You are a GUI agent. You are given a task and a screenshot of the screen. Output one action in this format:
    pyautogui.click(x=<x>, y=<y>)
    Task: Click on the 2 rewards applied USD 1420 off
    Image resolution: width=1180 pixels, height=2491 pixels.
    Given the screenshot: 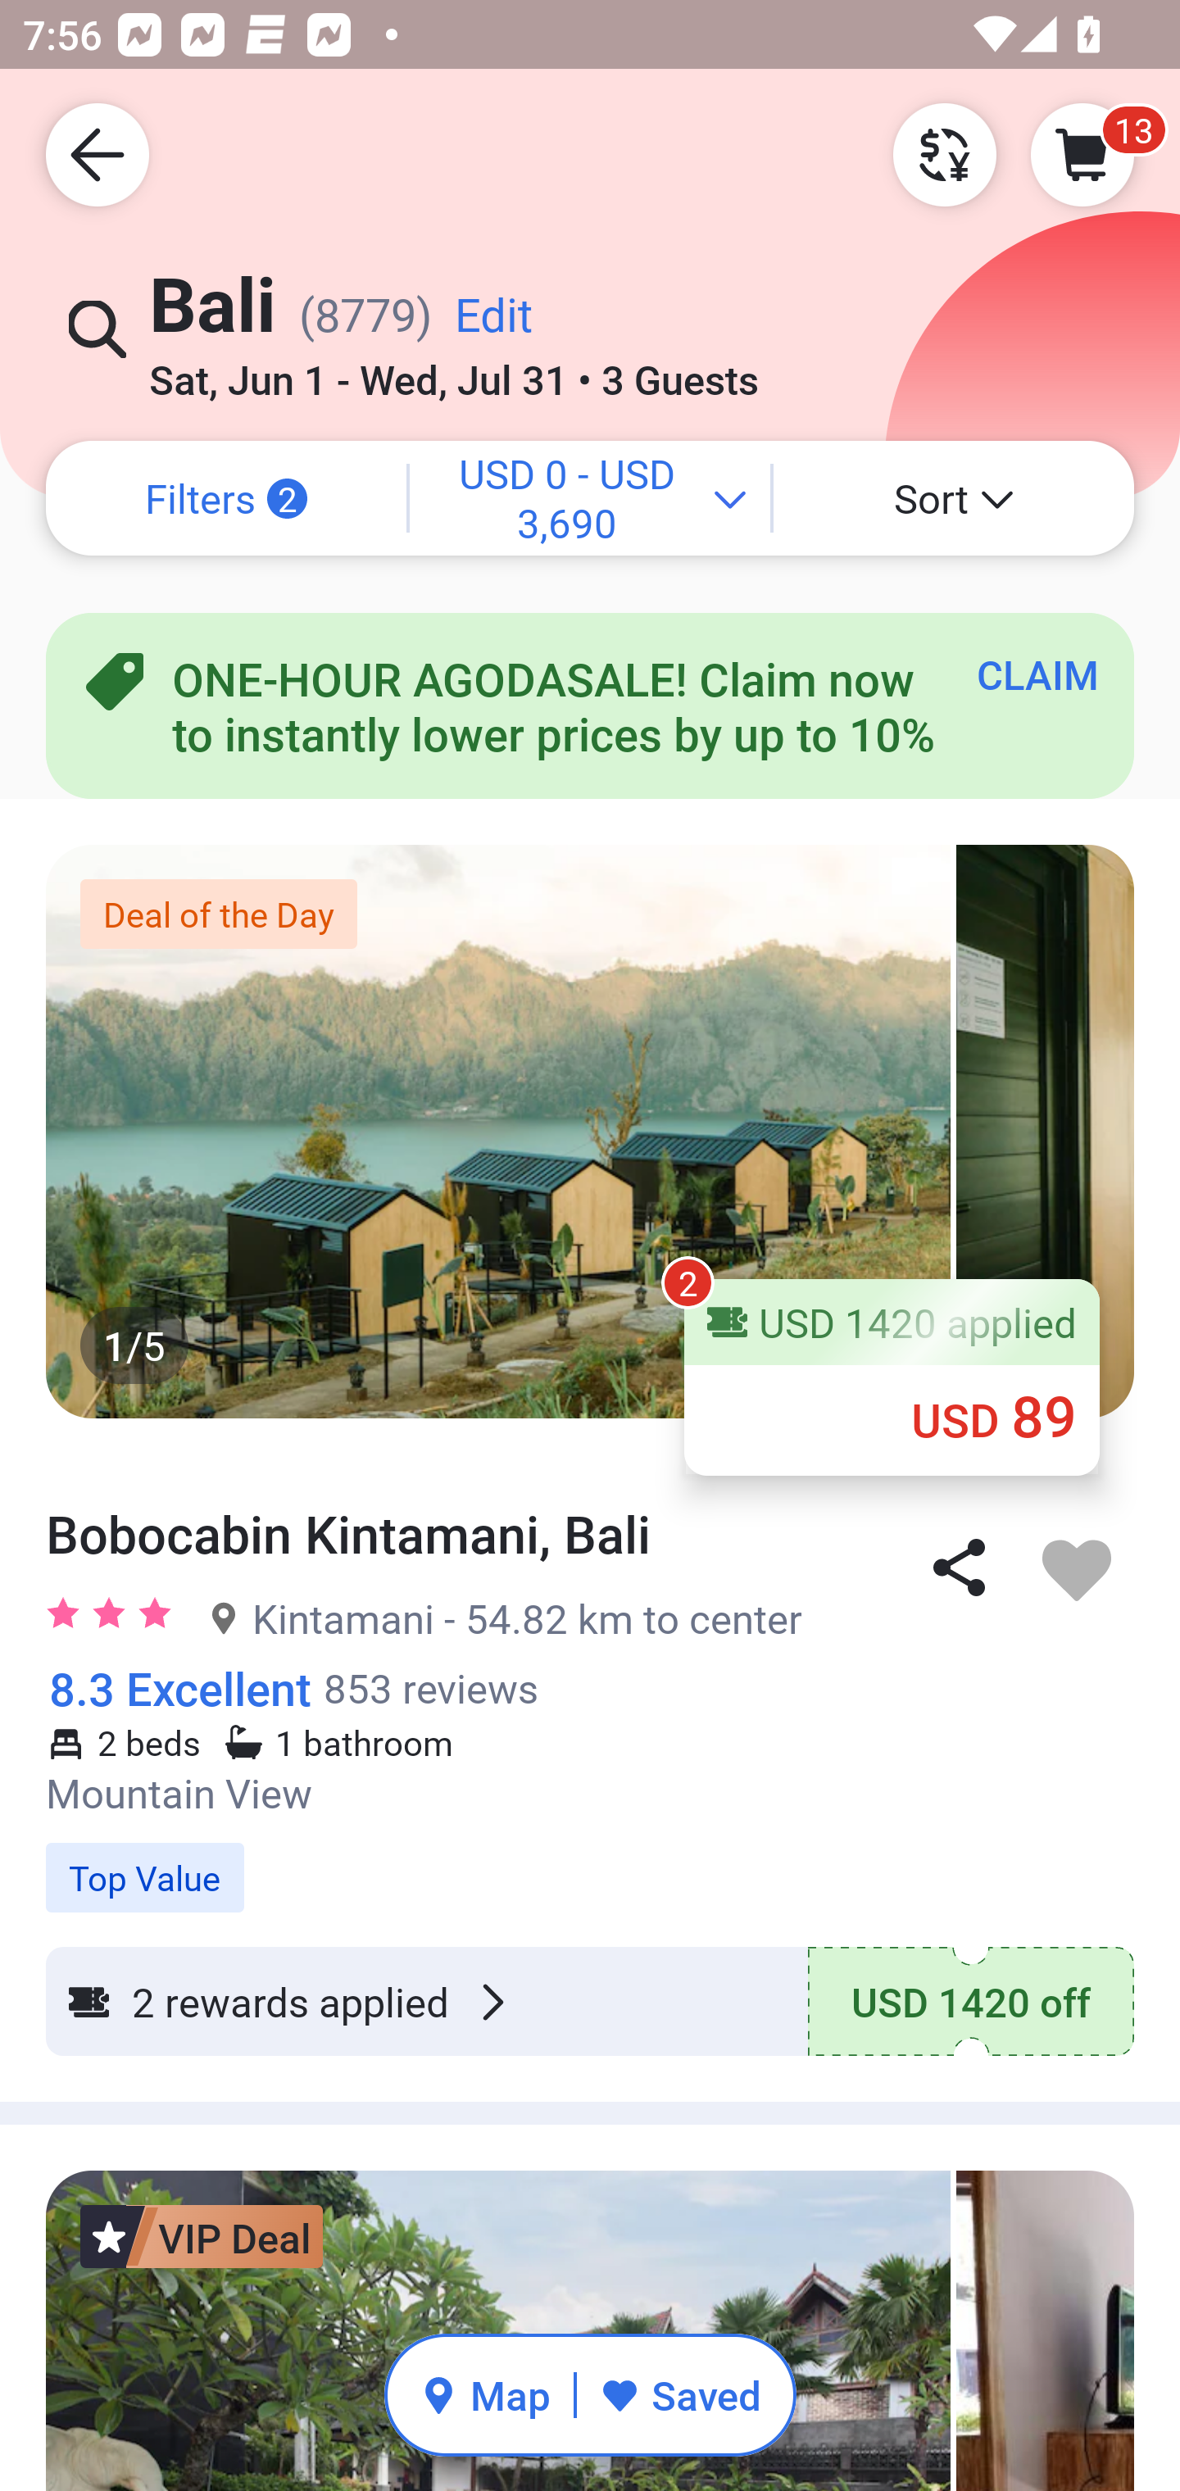 What is the action you would take?
    pyautogui.click(x=590, y=2001)
    